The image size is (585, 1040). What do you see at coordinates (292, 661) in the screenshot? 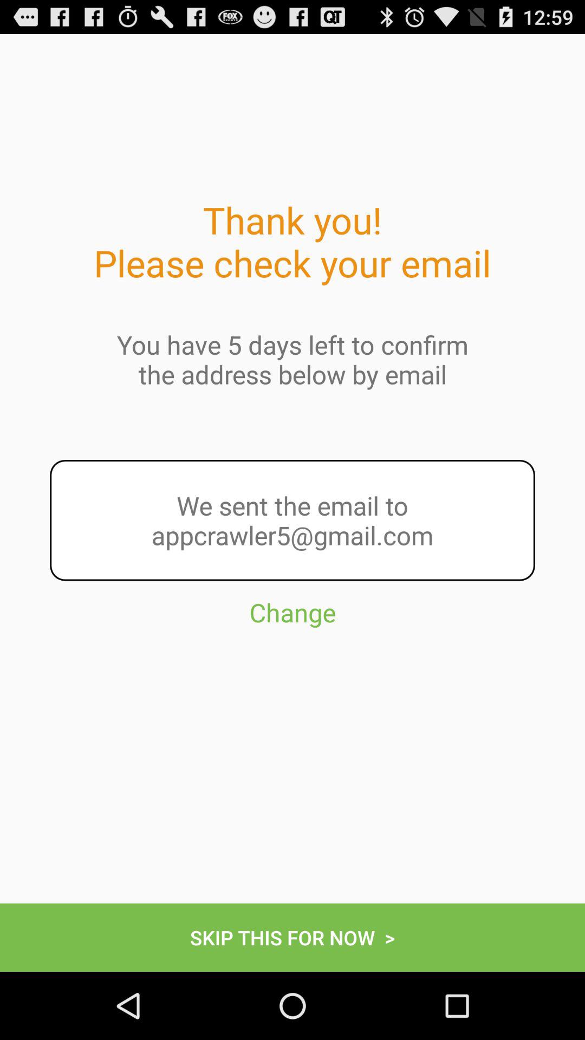
I see `launch the icon below we sent the item` at bounding box center [292, 661].